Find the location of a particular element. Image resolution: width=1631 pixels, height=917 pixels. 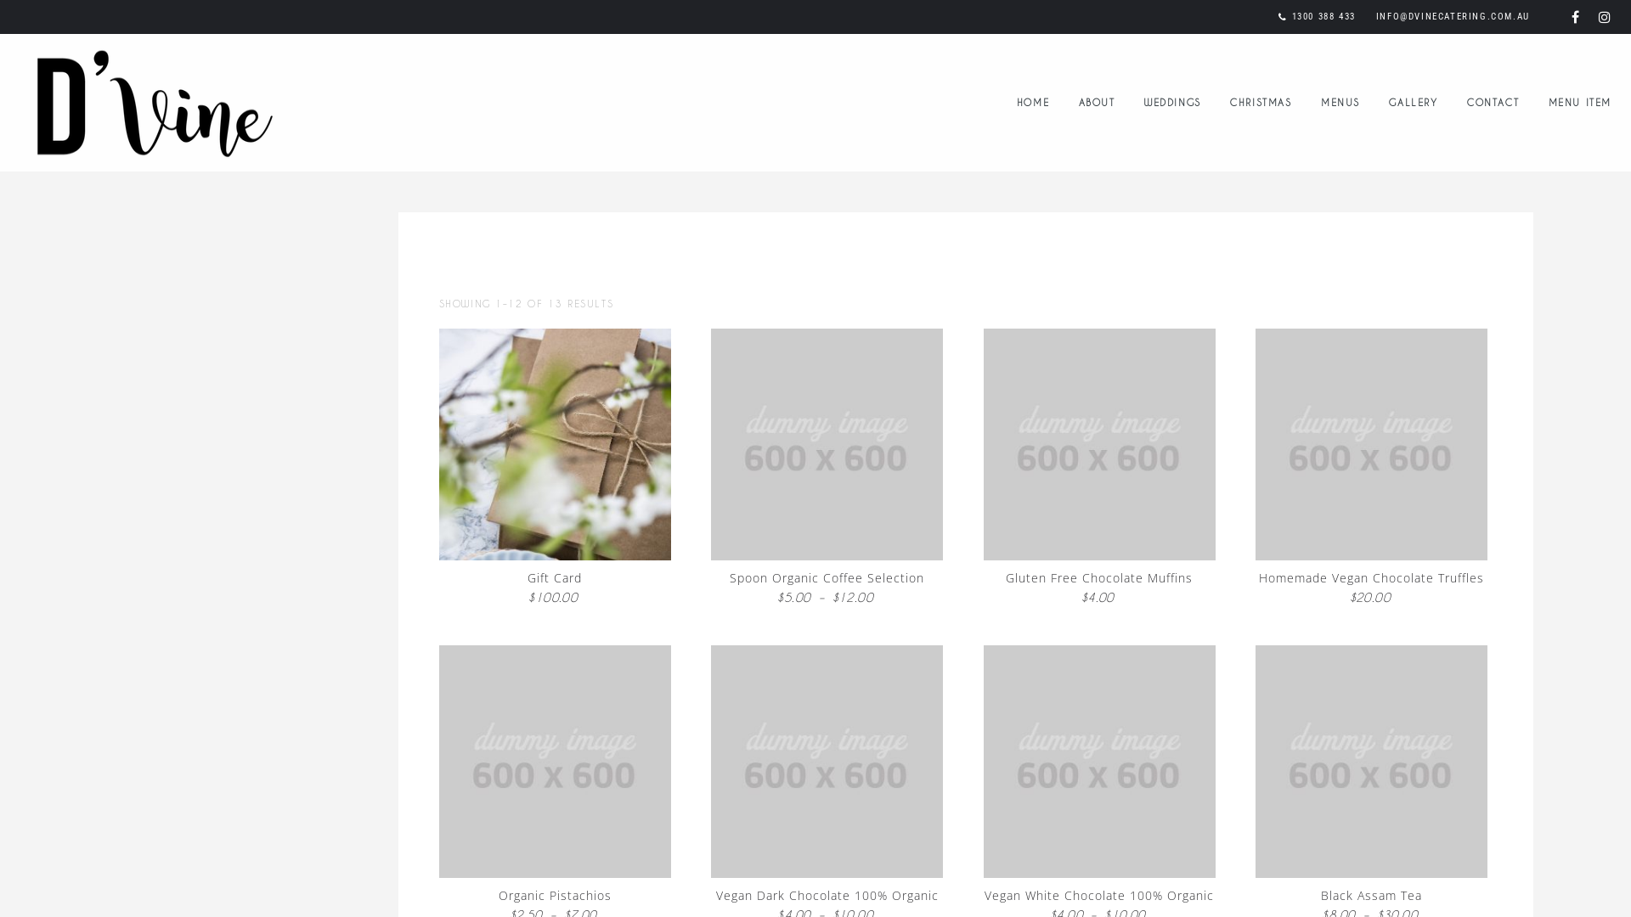

MENU ITEM is located at coordinates (1580, 102).